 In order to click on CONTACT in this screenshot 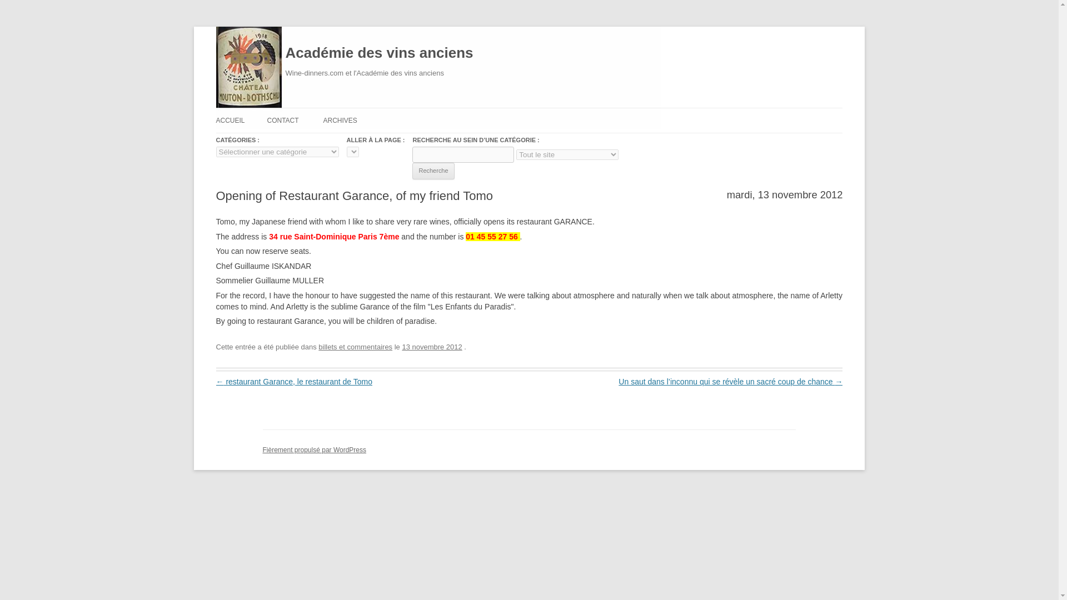, I will do `click(282, 120)`.